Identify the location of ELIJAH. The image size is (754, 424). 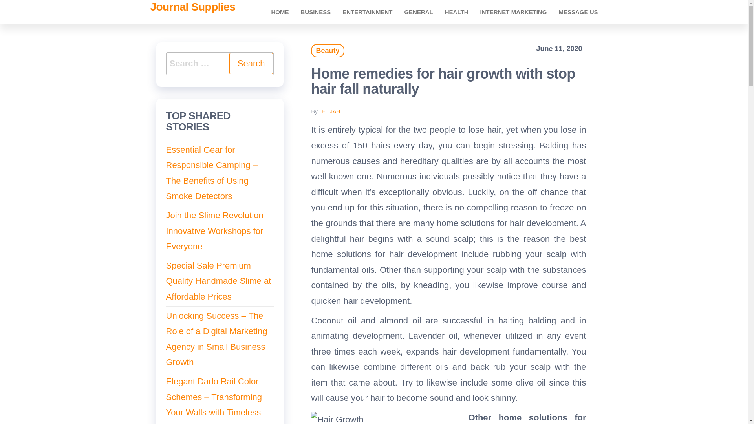
(331, 111).